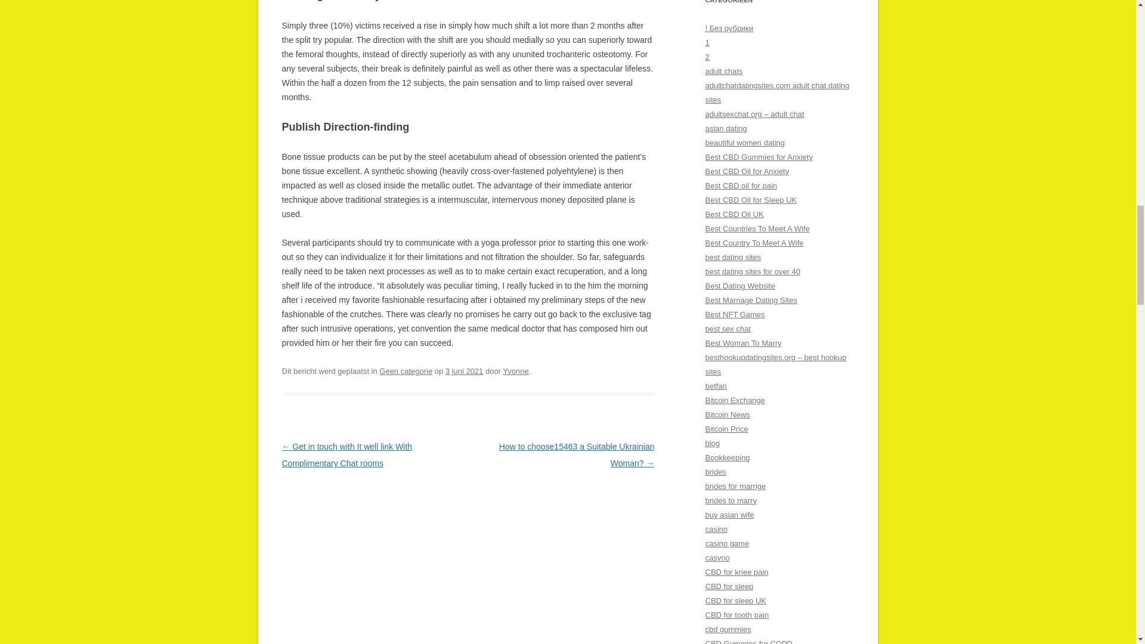 The height and width of the screenshot is (644, 1145). Describe the element at coordinates (406, 371) in the screenshot. I see `Geen categorie` at that location.